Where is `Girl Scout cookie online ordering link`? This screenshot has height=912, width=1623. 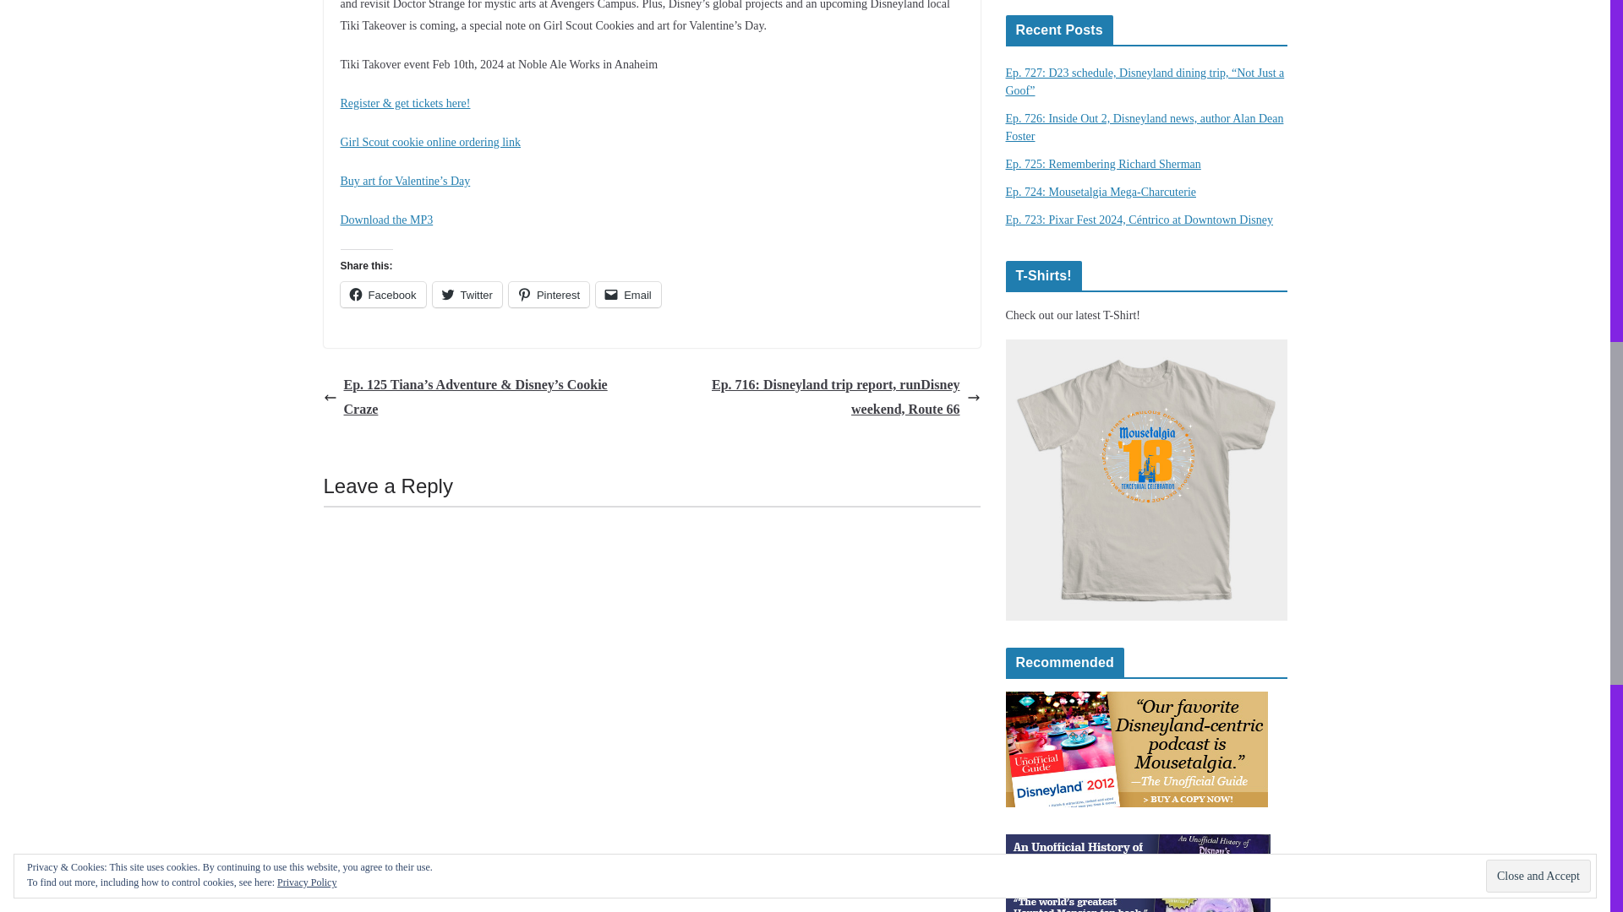
Girl Scout cookie online ordering link is located at coordinates (429, 142).